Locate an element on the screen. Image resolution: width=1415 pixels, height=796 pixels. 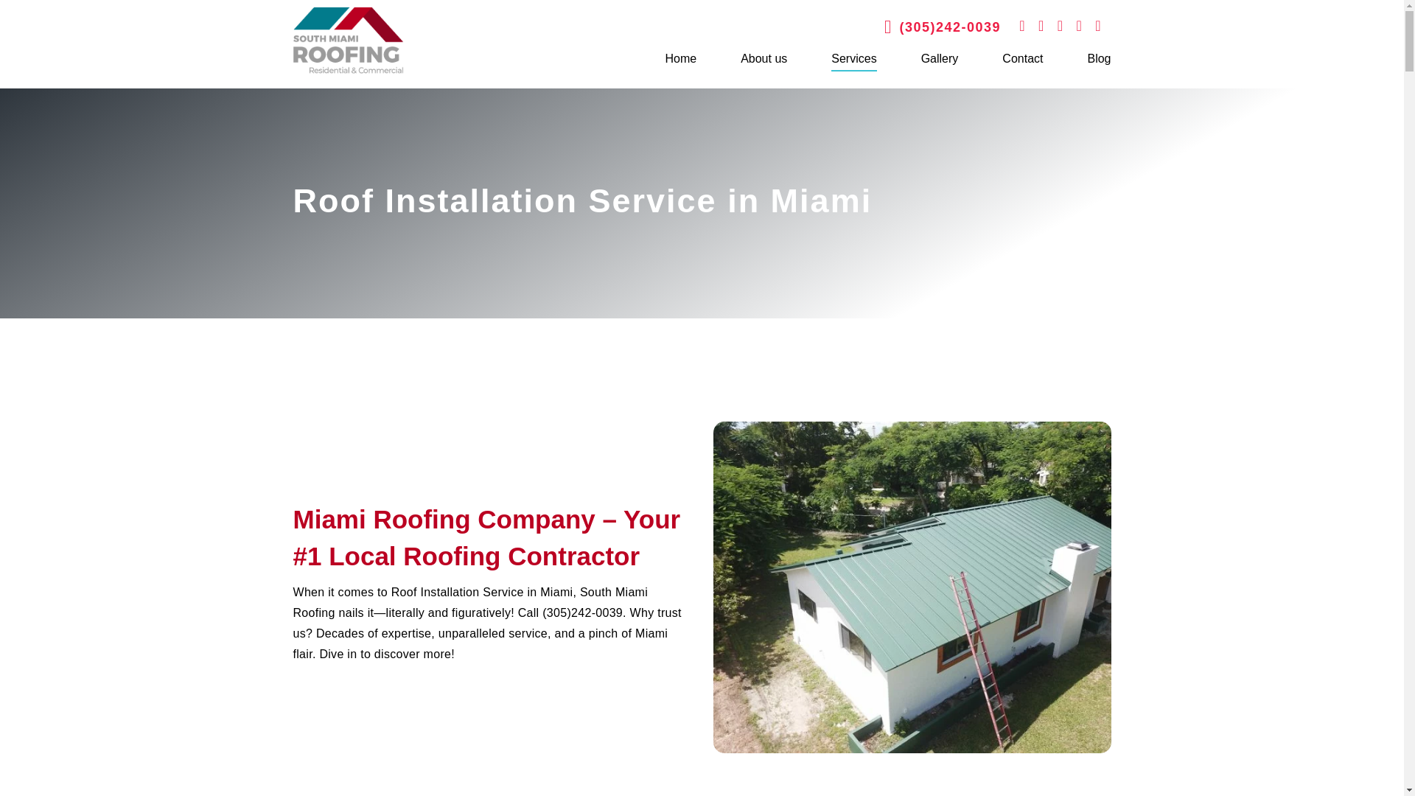
Gallery is located at coordinates (940, 58).